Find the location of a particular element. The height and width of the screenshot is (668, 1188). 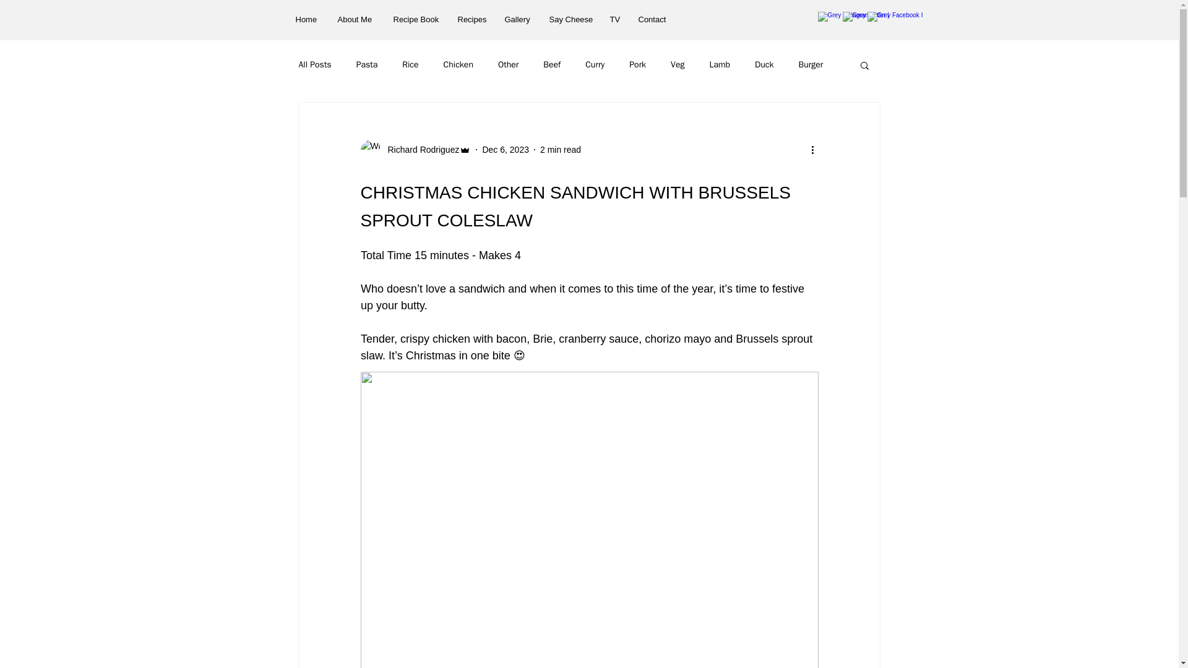

Veg is located at coordinates (677, 65).